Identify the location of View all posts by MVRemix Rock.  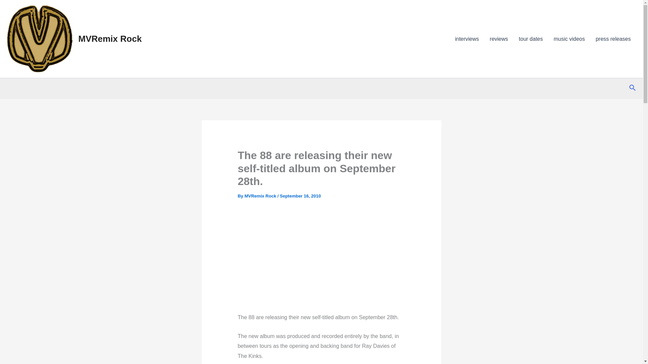
(261, 195).